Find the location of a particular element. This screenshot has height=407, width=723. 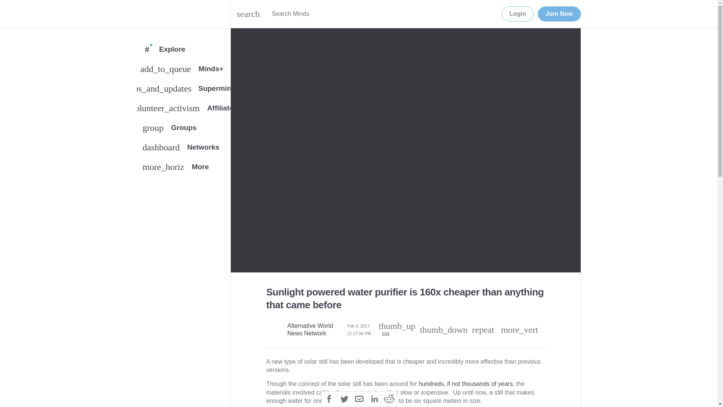

Facebook is located at coordinates (183, 129).